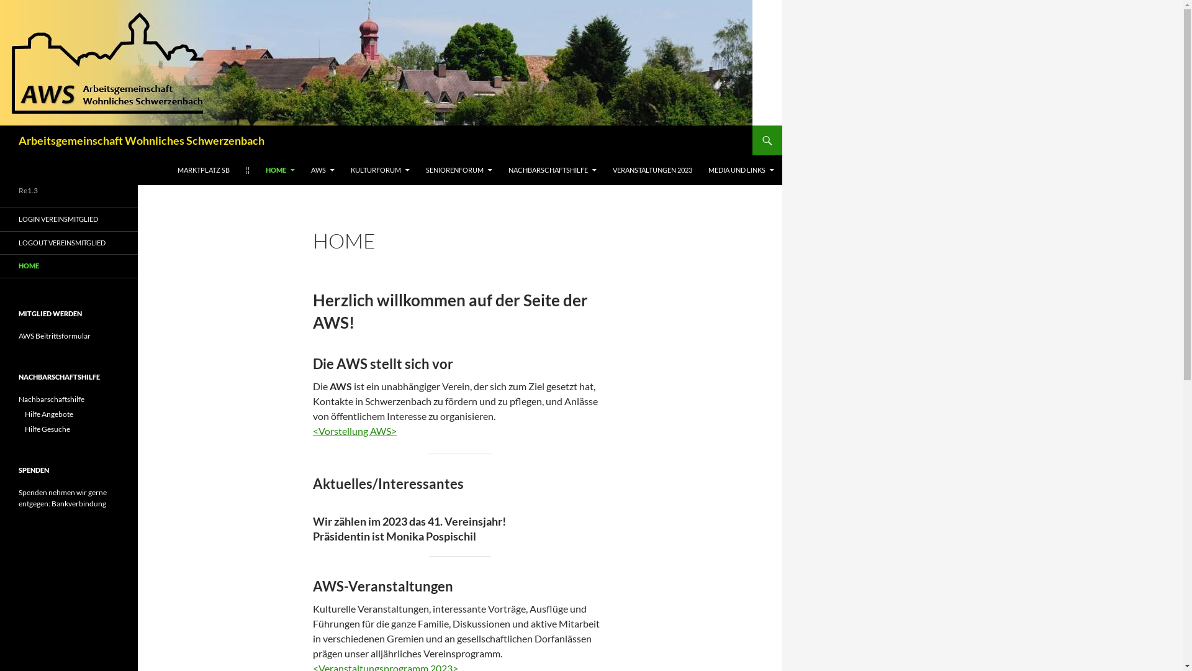  What do you see at coordinates (55, 335) in the screenshot?
I see `AWS Beitrittsformular` at bounding box center [55, 335].